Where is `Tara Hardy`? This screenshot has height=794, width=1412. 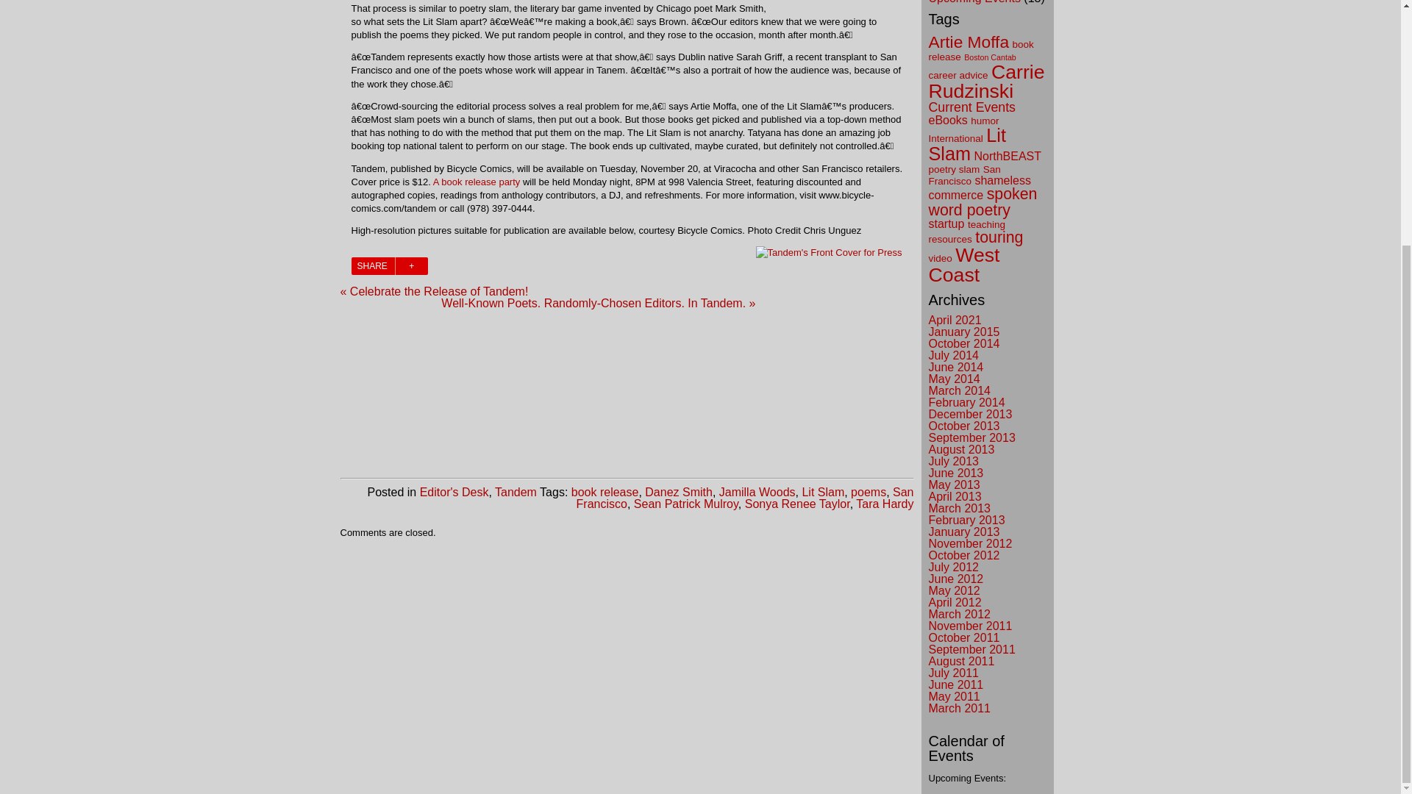
Tara Hardy is located at coordinates (884, 504).